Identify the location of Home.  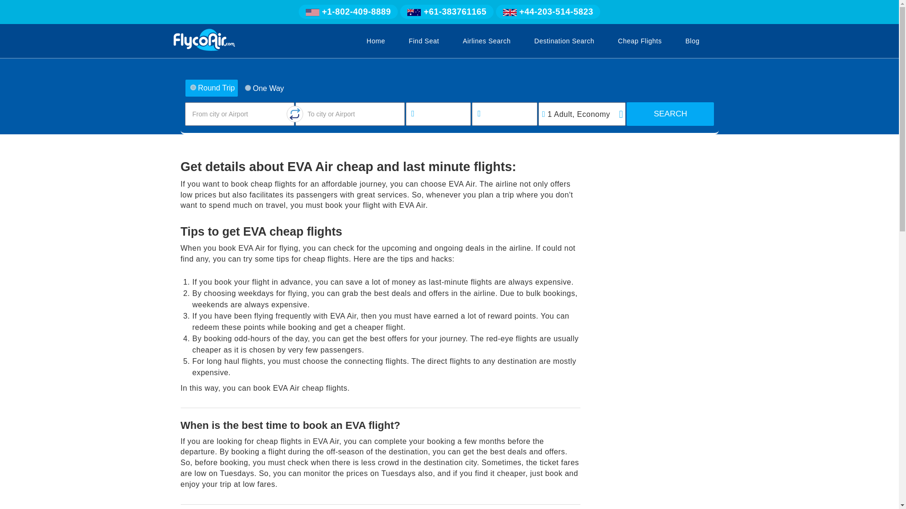
(376, 41).